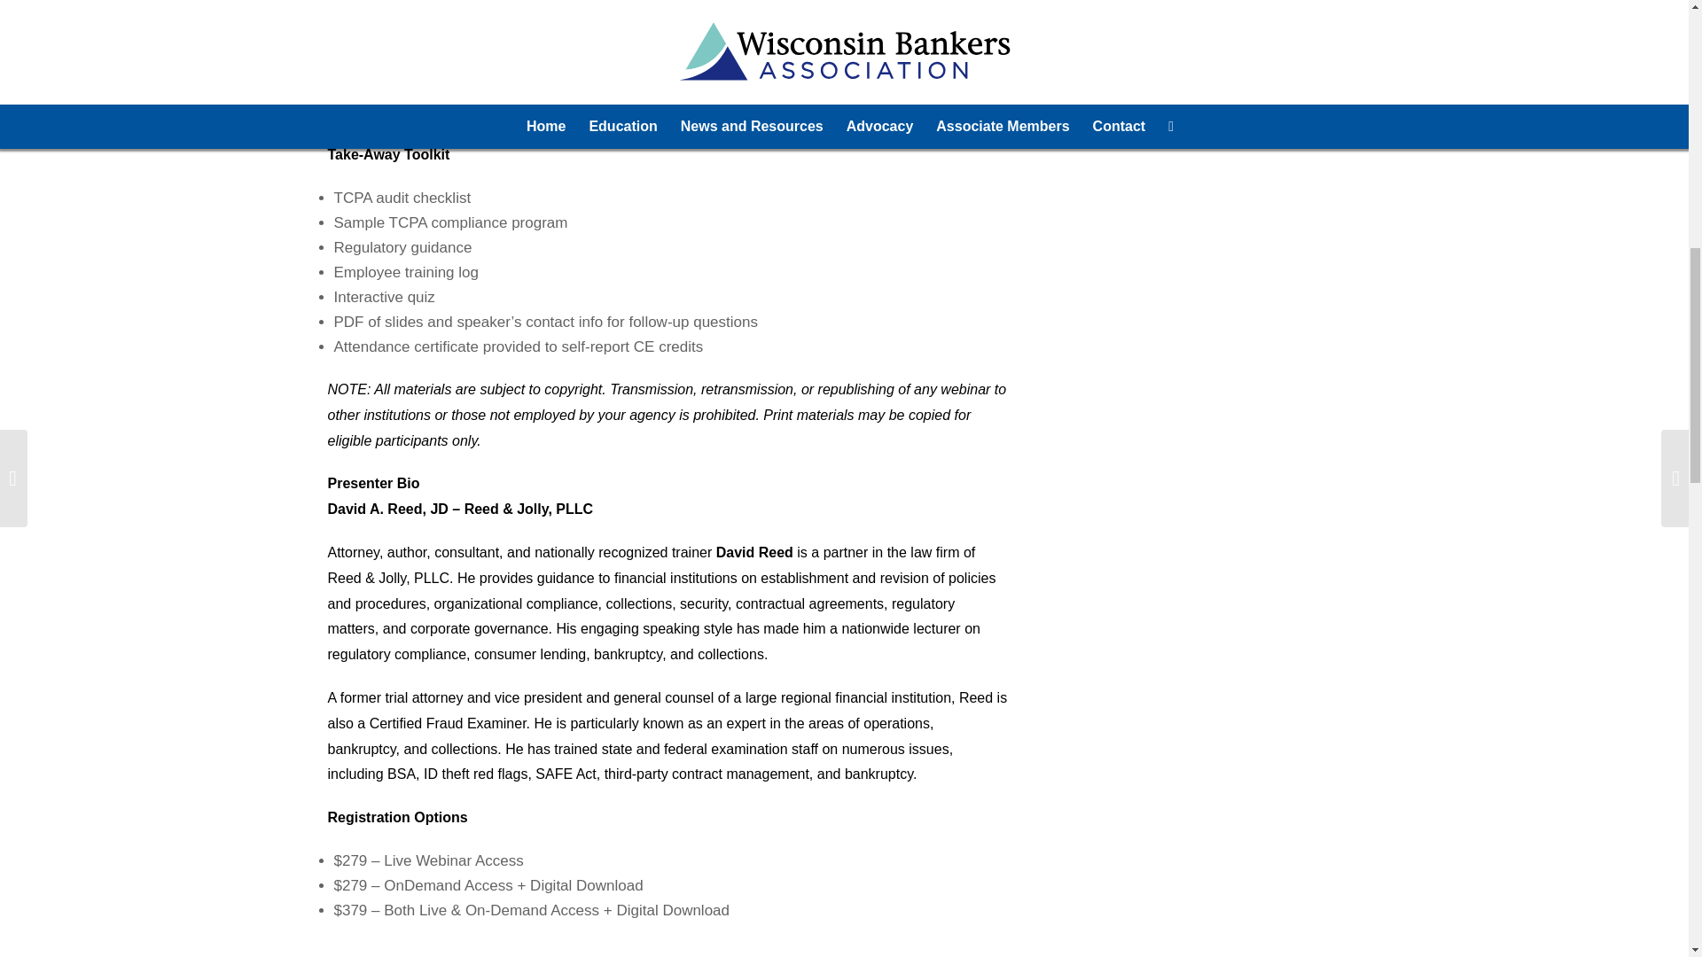  Describe the element at coordinates (1214, 32) in the screenshot. I see `Linkedin` at that location.